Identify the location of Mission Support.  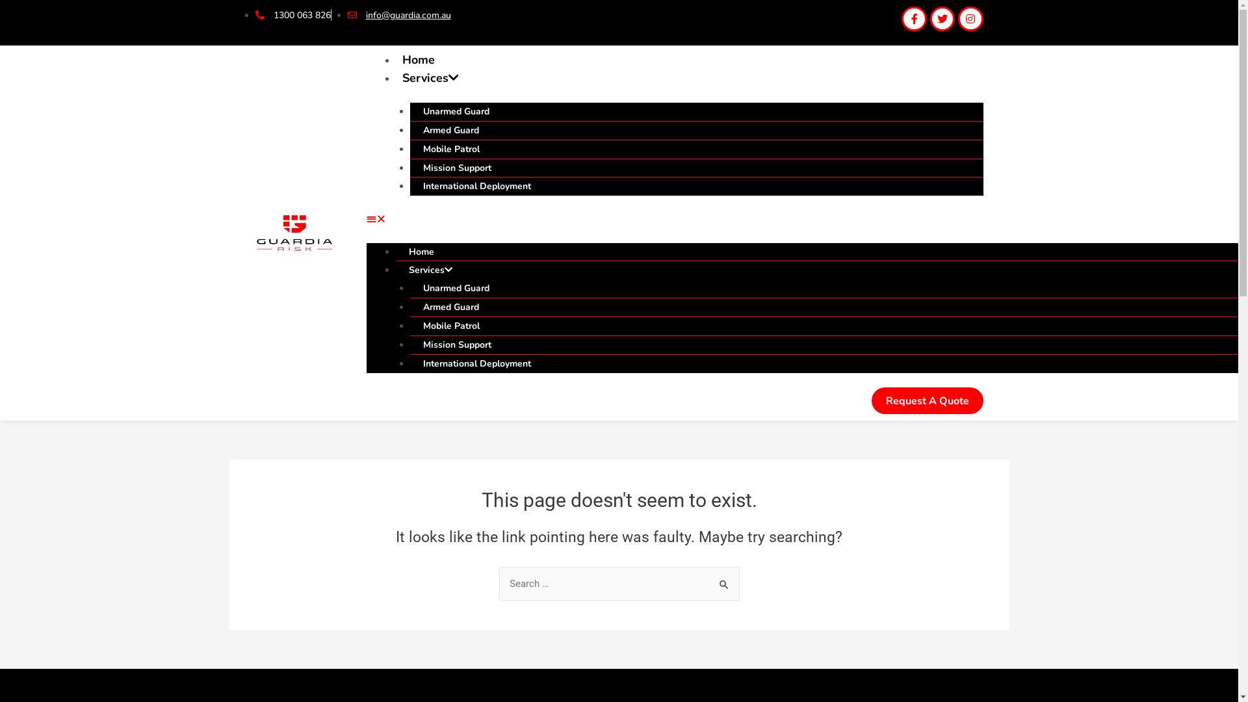
(458, 344).